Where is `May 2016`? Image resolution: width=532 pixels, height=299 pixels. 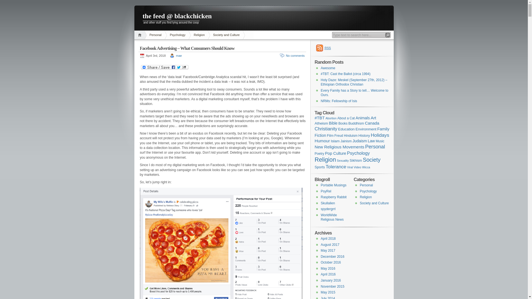 May 2016 is located at coordinates (328, 269).